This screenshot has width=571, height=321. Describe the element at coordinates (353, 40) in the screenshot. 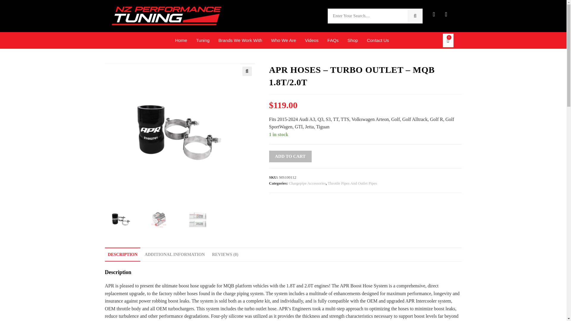

I see `Shop` at that location.